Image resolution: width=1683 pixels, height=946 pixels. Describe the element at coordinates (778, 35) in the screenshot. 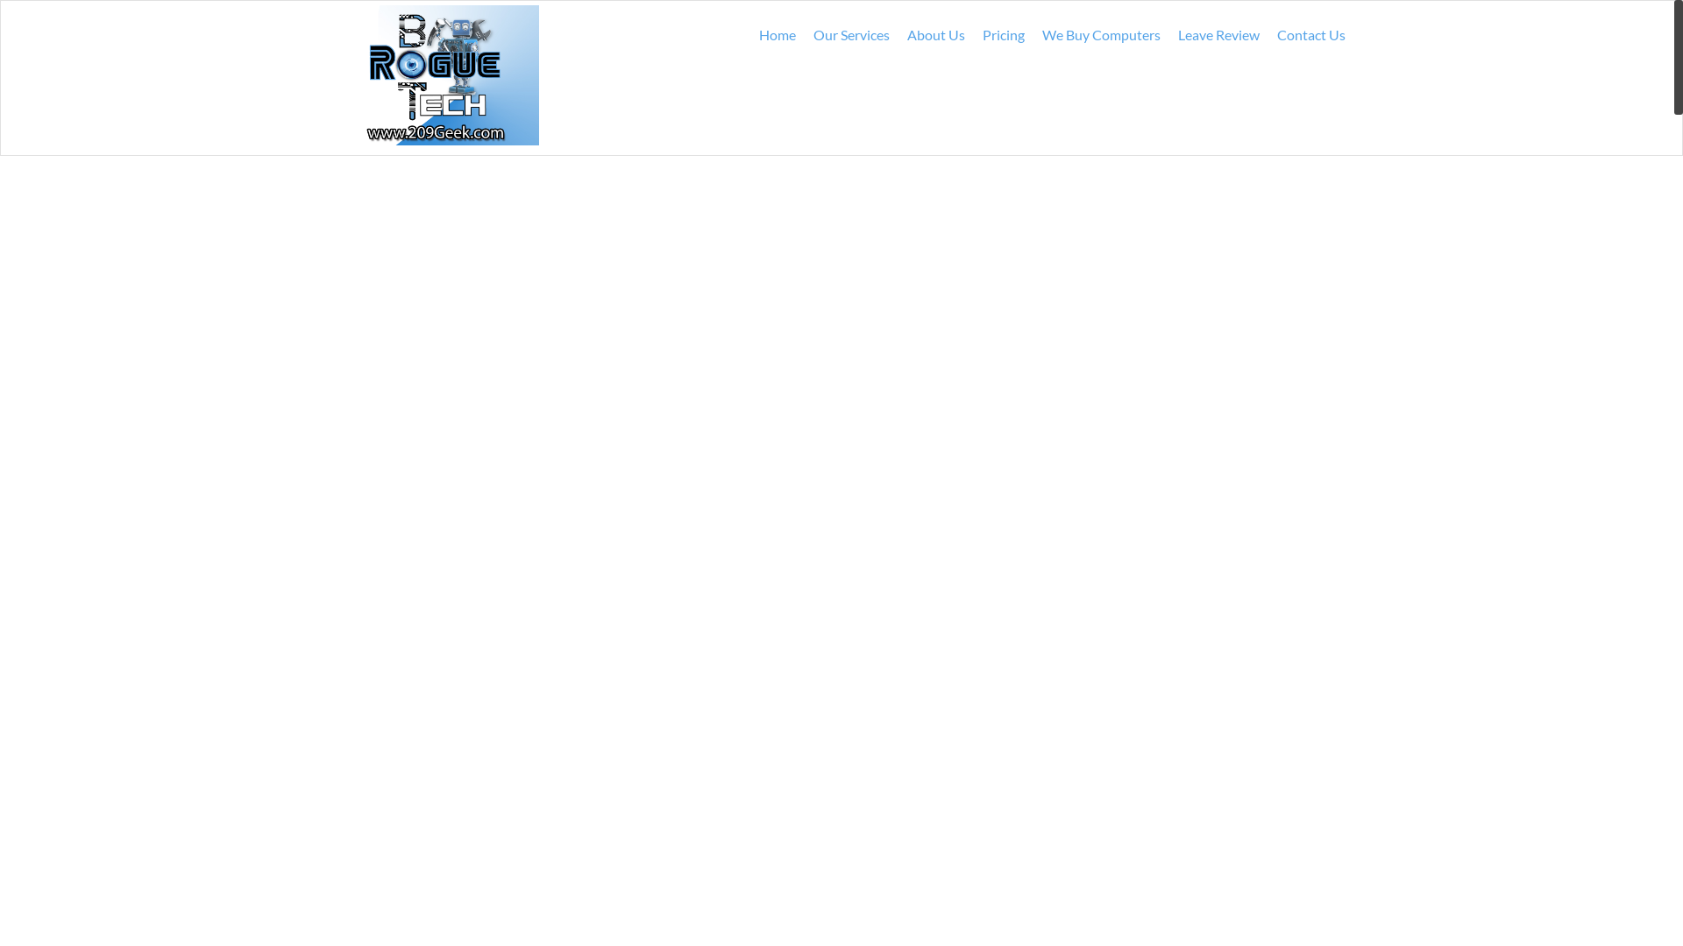

I see `Home` at that location.